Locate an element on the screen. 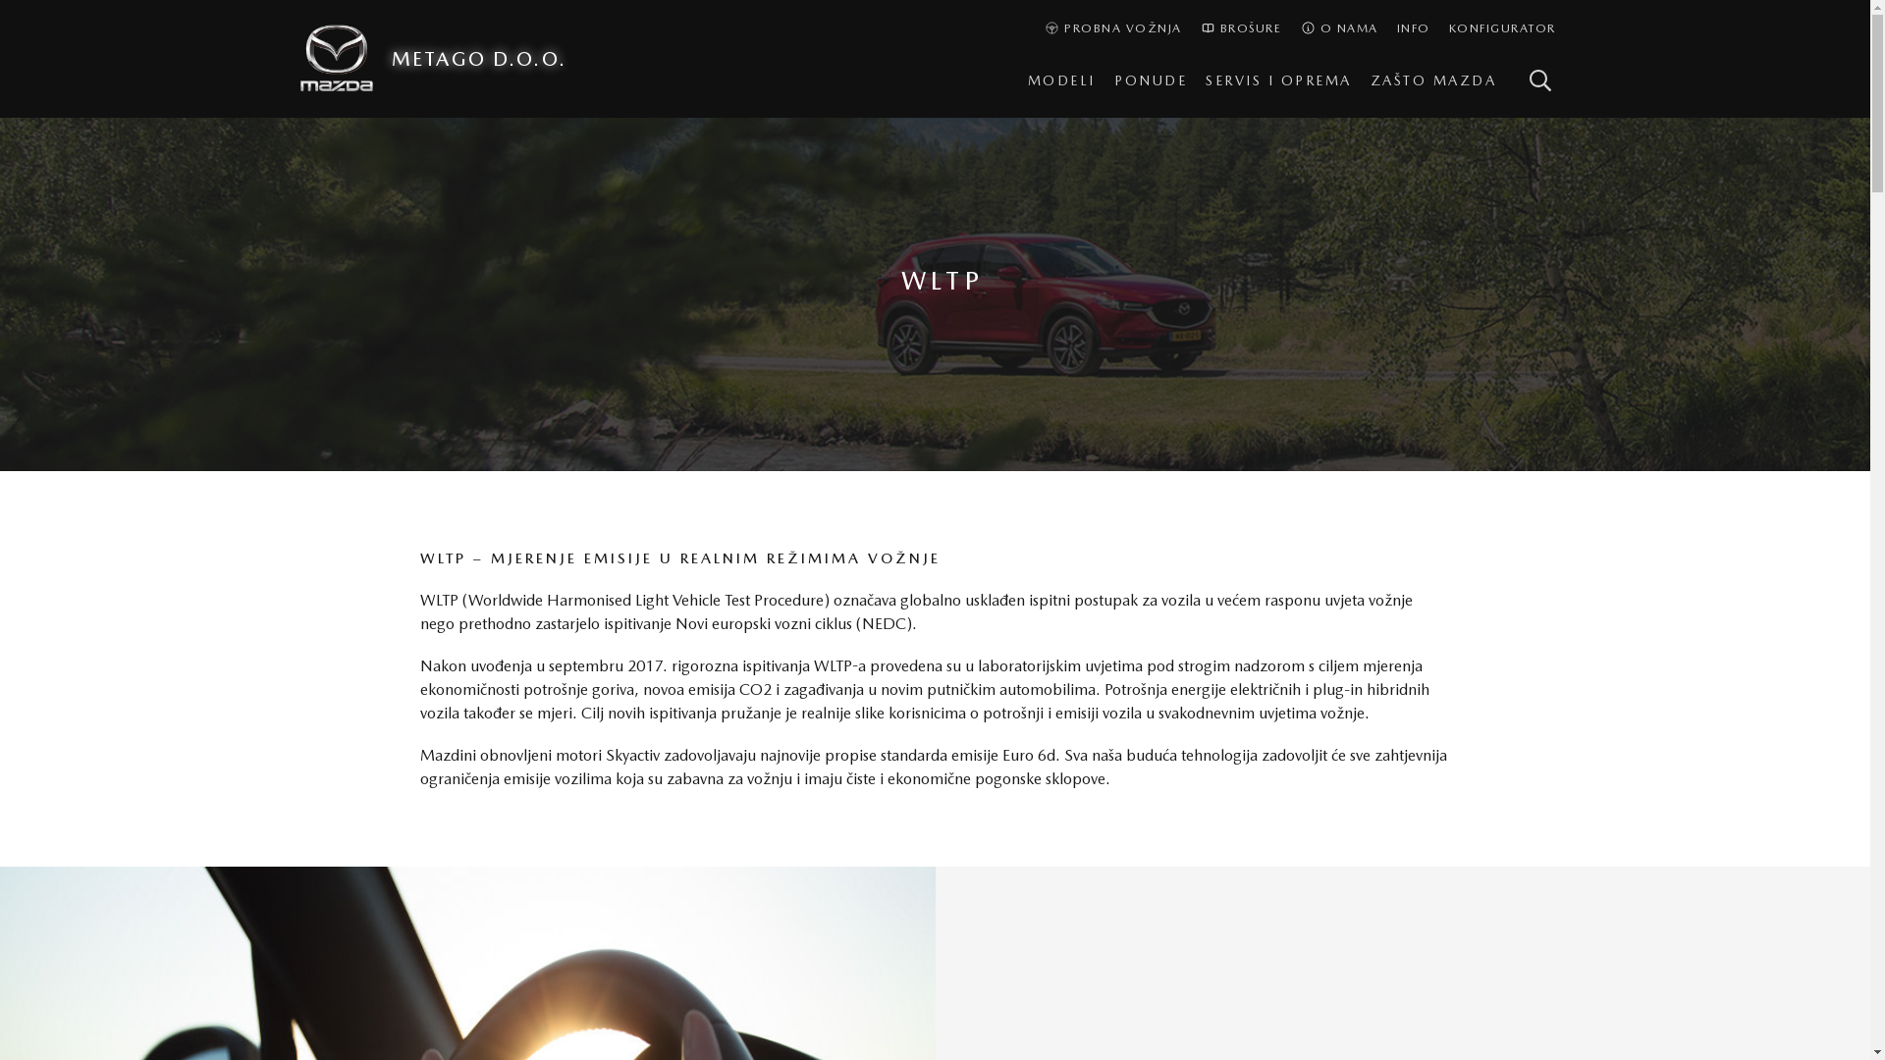 This screenshot has height=1060, width=1885. Mazda BiH is located at coordinates (346, 59).